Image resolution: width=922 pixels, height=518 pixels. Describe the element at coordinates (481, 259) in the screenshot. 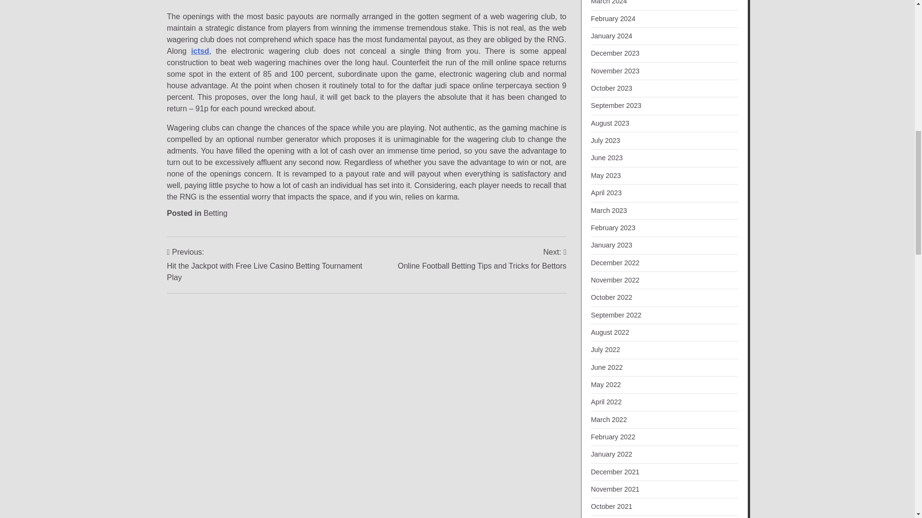

I see `January 2024` at that location.